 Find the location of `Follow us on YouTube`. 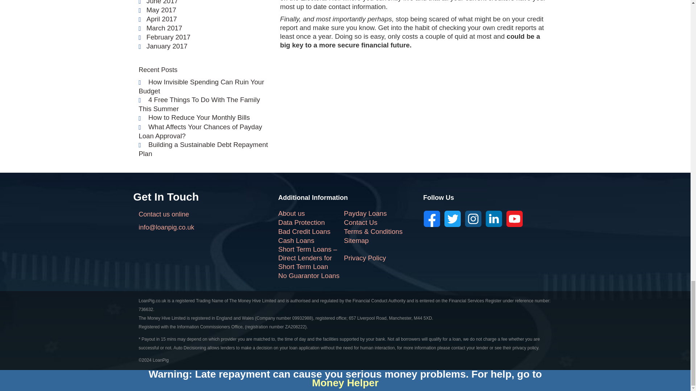

Follow us on YouTube is located at coordinates (514, 219).